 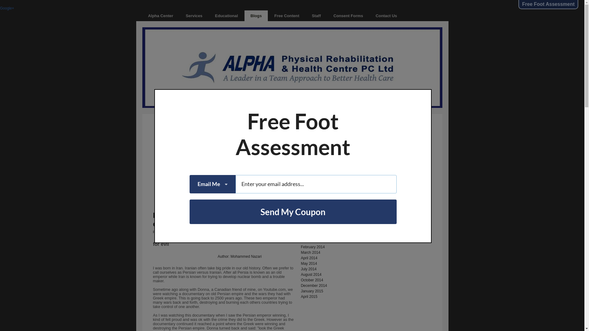 What do you see at coordinates (329, 165) in the screenshot?
I see `Dangers of theory without practice` at bounding box center [329, 165].